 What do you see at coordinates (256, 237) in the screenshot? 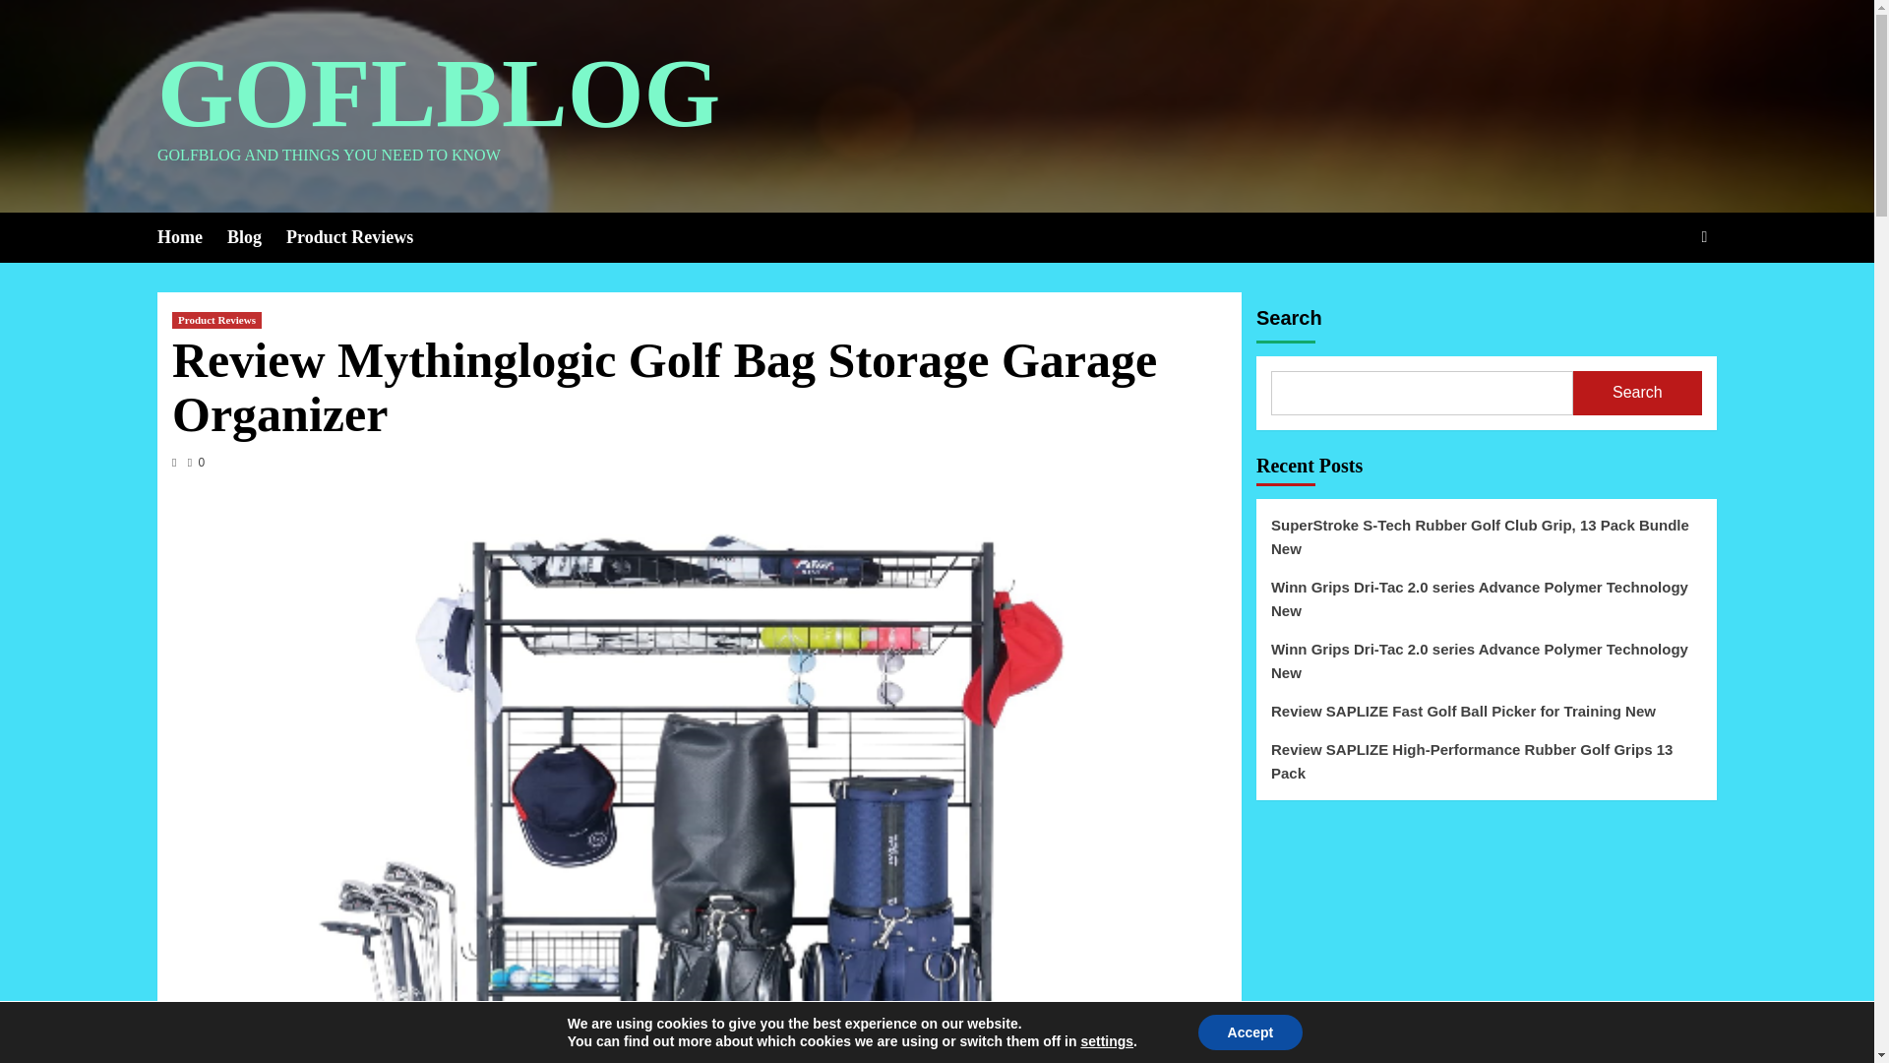
I see `Blog` at bounding box center [256, 237].